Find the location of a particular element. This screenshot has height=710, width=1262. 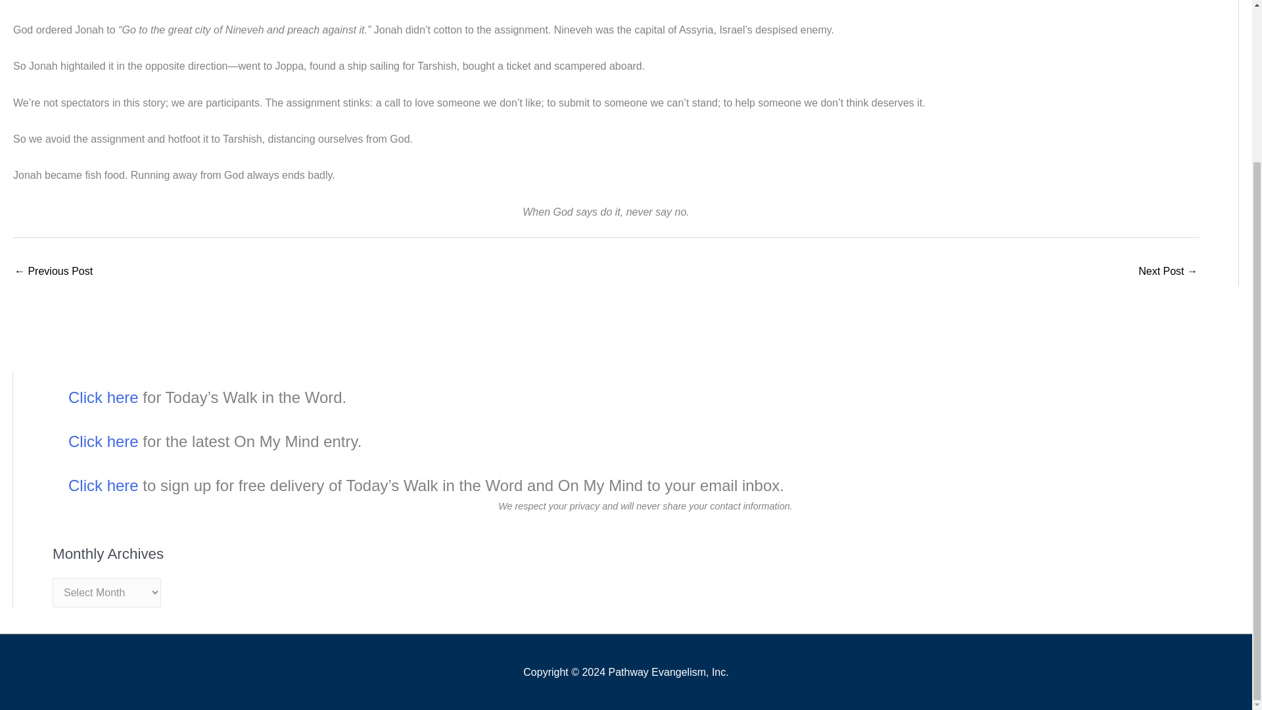

Click here is located at coordinates (103, 440).